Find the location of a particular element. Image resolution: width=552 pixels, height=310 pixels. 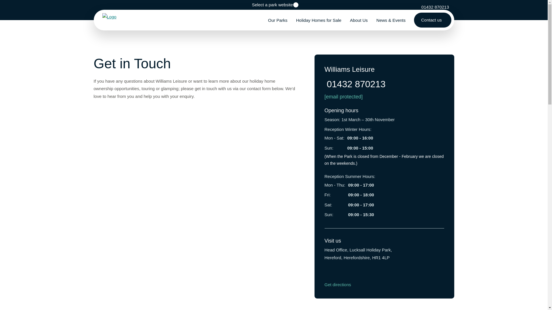

01432 870213 is located at coordinates (434, 7).